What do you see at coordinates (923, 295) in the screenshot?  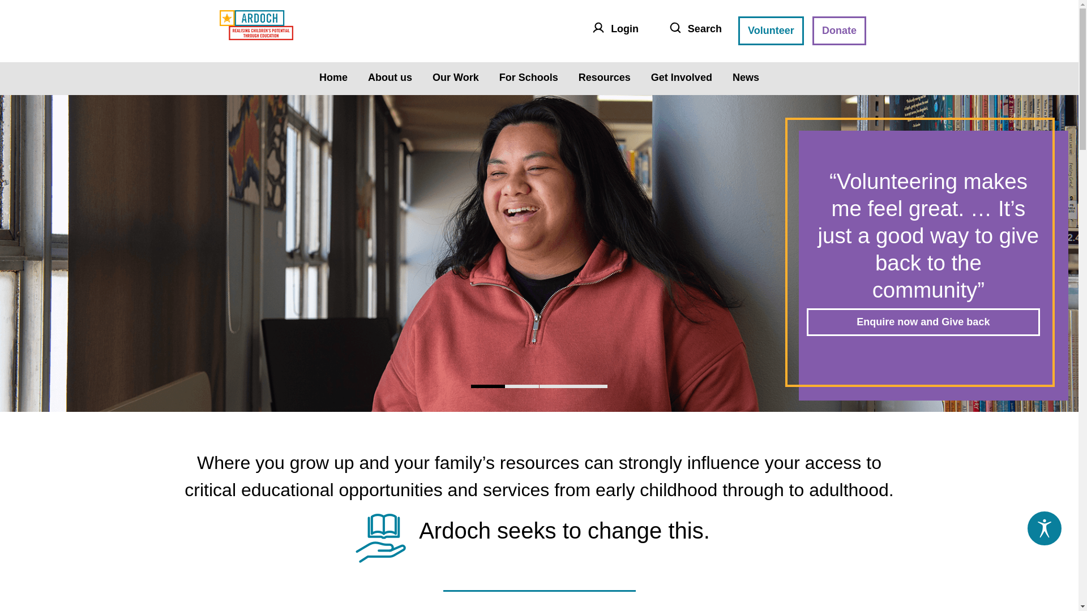 I see `Enquire now and join the fun` at bounding box center [923, 295].